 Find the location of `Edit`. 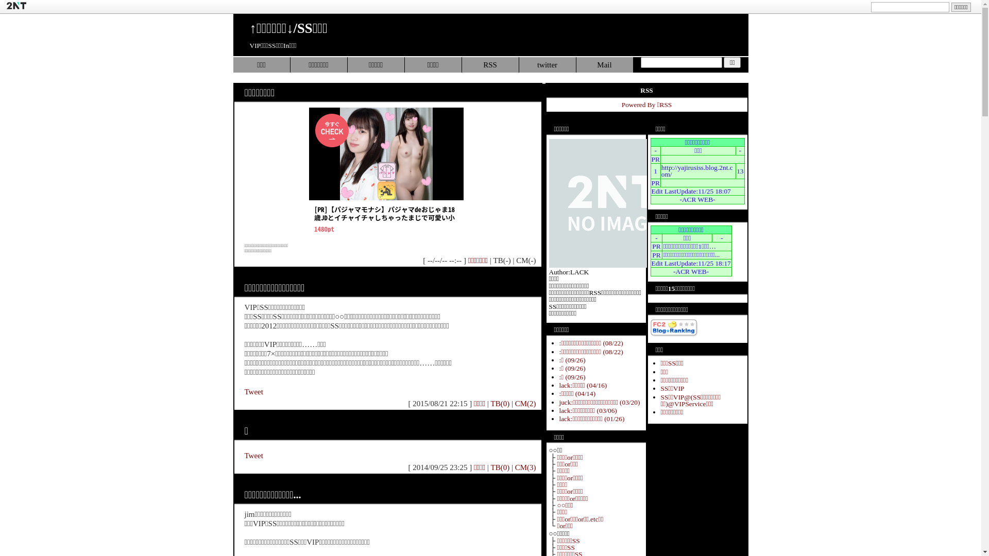

Edit is located at coordinates (657, 264).